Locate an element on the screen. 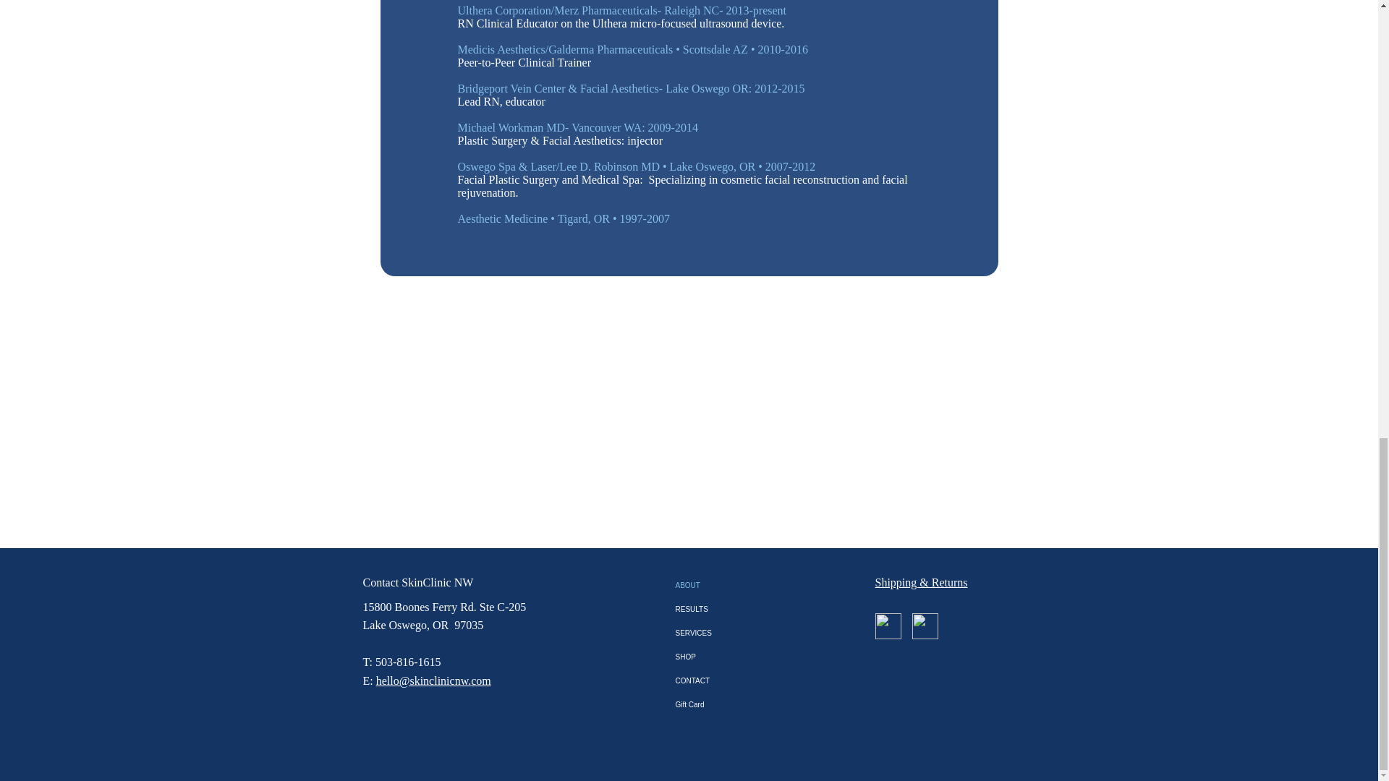 The width and height of the screenshot is (1389, 781). SERVICES is located at coordinates (707, 633).